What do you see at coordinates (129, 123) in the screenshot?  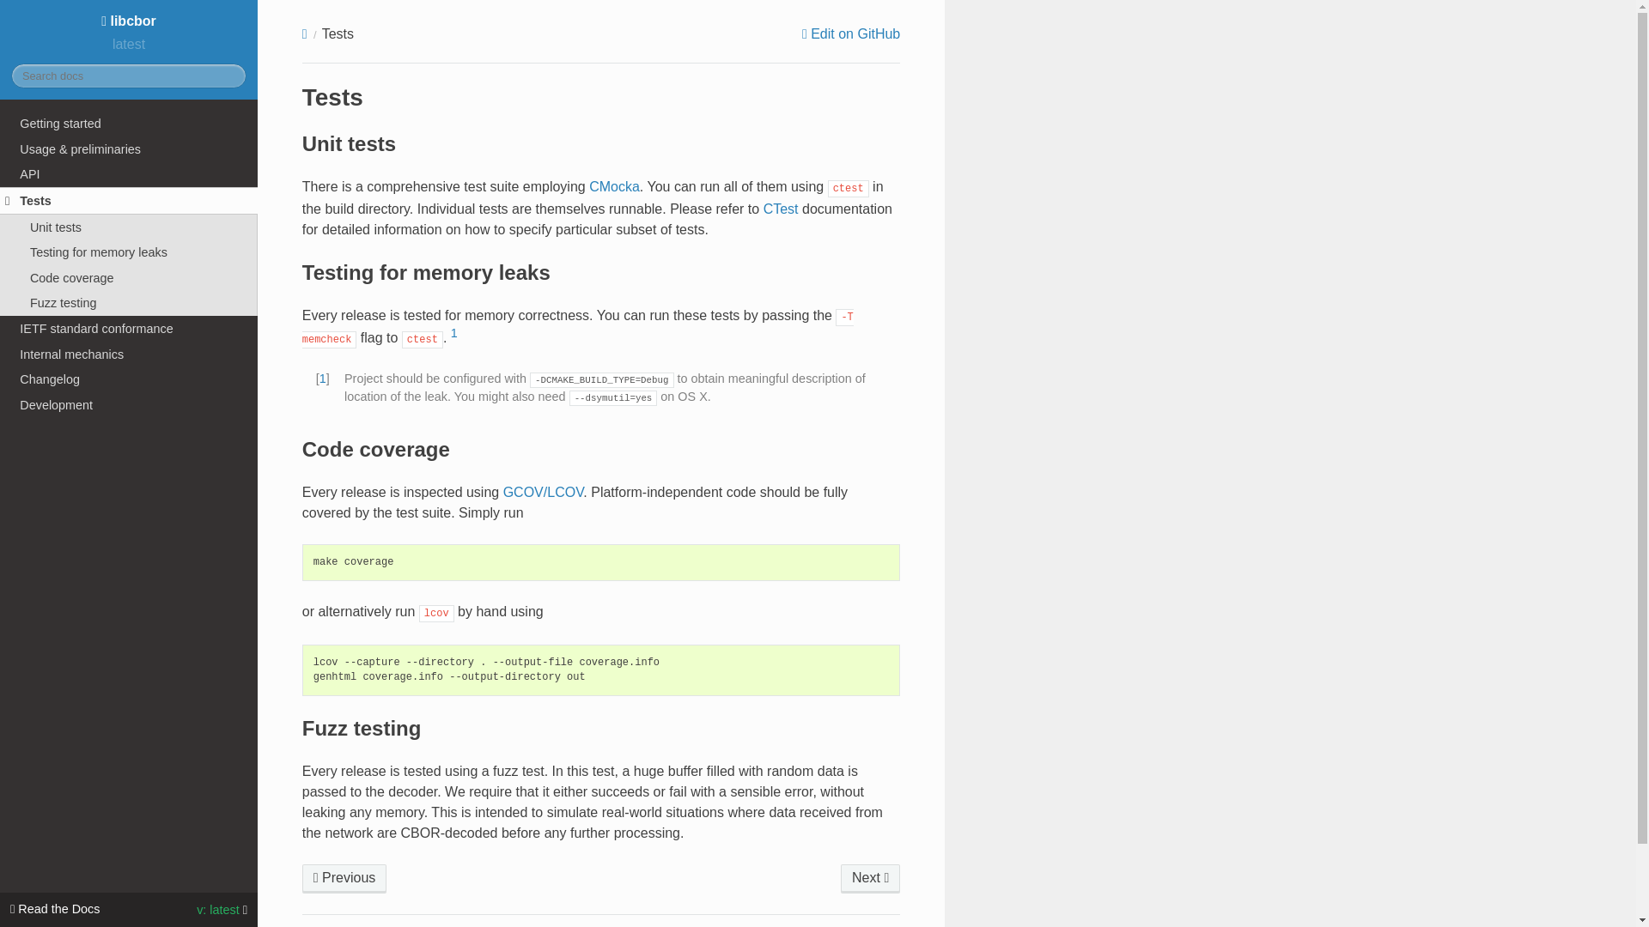 I see `Getting started` at bounding box center [129, 123].